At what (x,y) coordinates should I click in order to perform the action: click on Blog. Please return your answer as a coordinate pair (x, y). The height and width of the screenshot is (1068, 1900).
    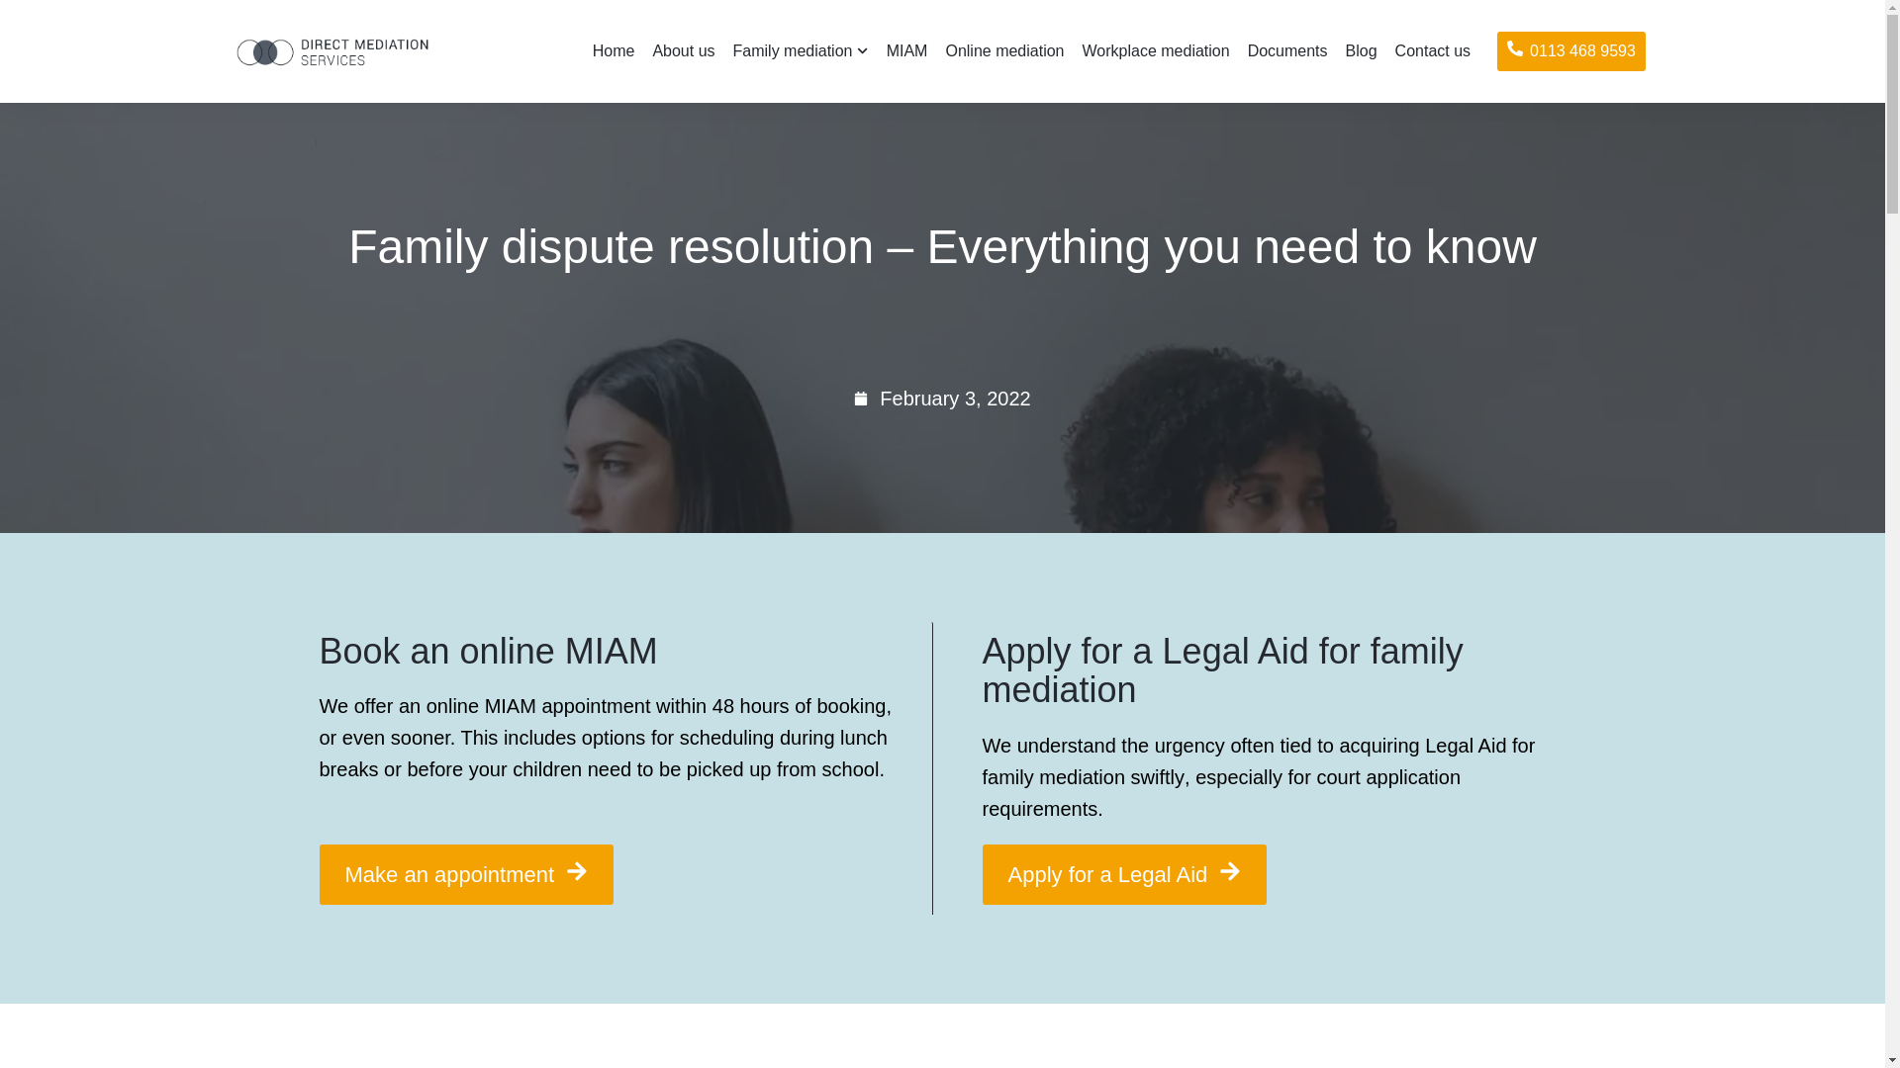
    Looking at the image, I should click on (1361, 51).